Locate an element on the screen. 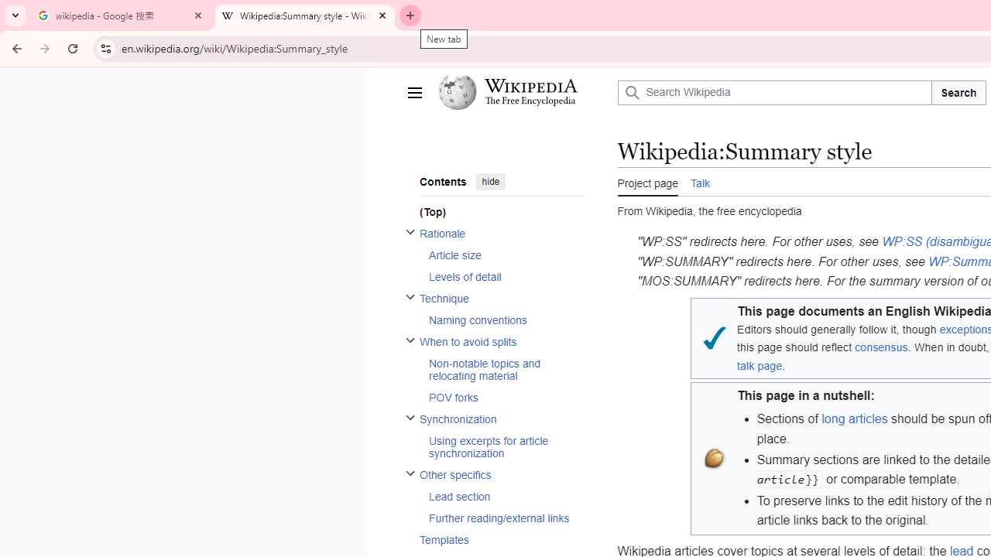  Toggle Synchronization subsection is located at coordinates (410, 416).